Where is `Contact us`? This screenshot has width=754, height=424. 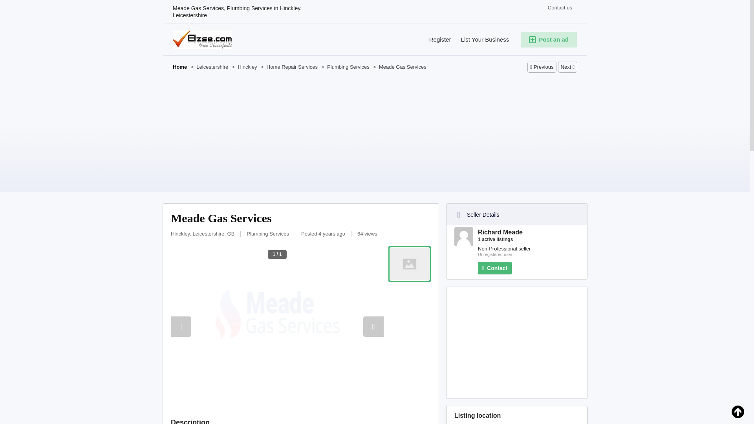
Contact us is located at coordinates (560, 7).